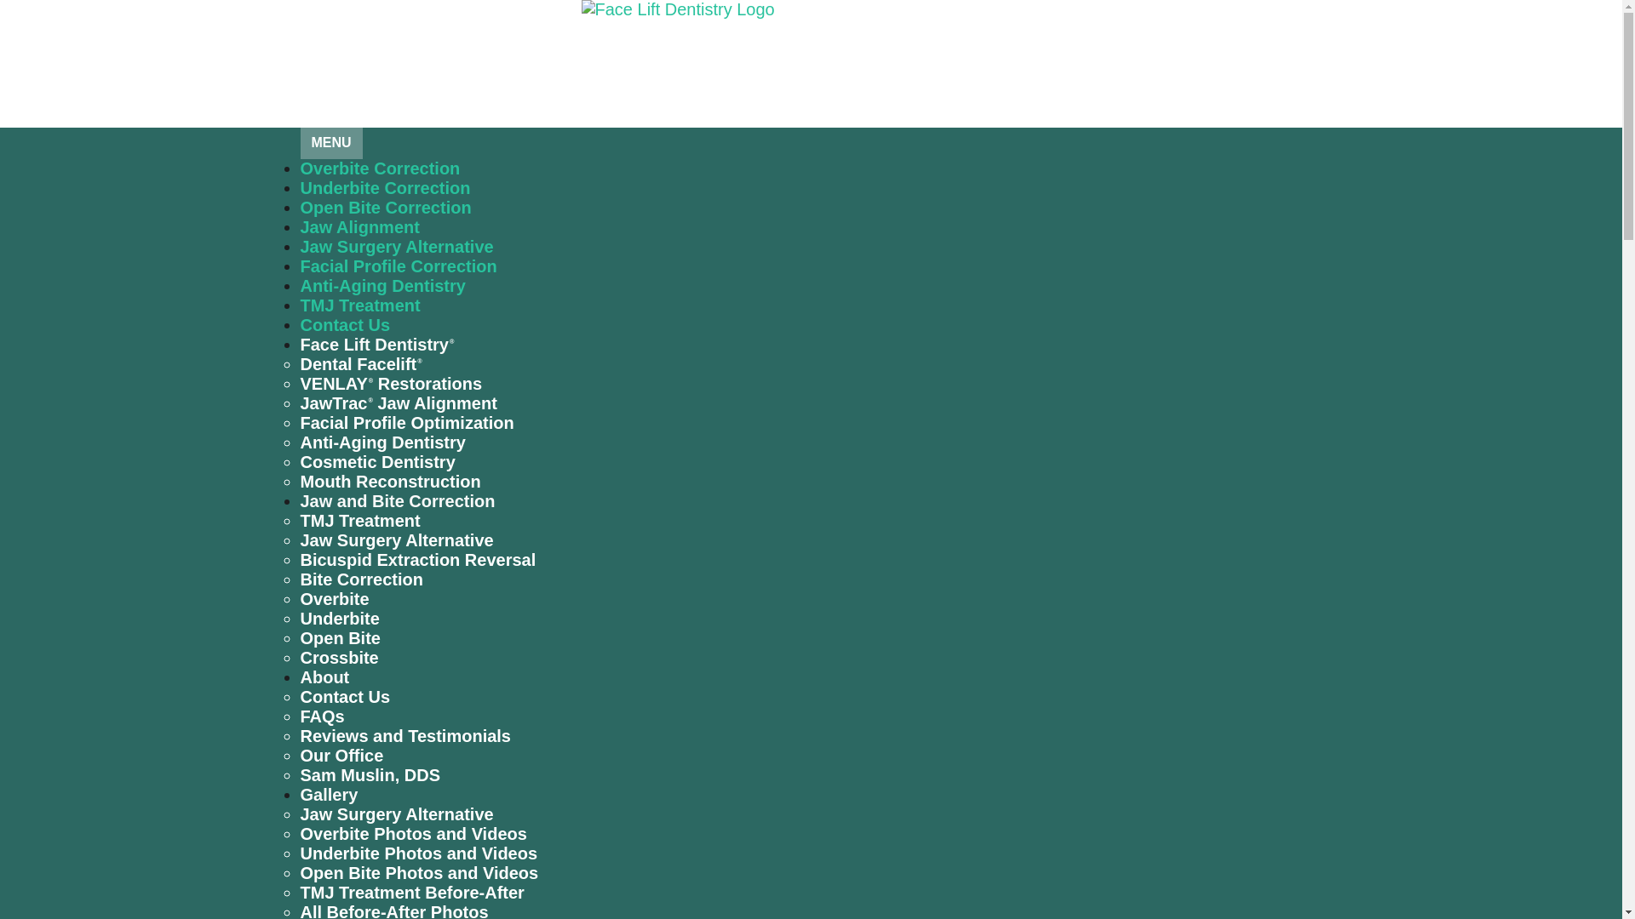 The height and width of the screenshot is (919, 1635). Describe the element at coordinates (404, 735) in the screenshot. I see `Reviews and Testimonials` at that location.